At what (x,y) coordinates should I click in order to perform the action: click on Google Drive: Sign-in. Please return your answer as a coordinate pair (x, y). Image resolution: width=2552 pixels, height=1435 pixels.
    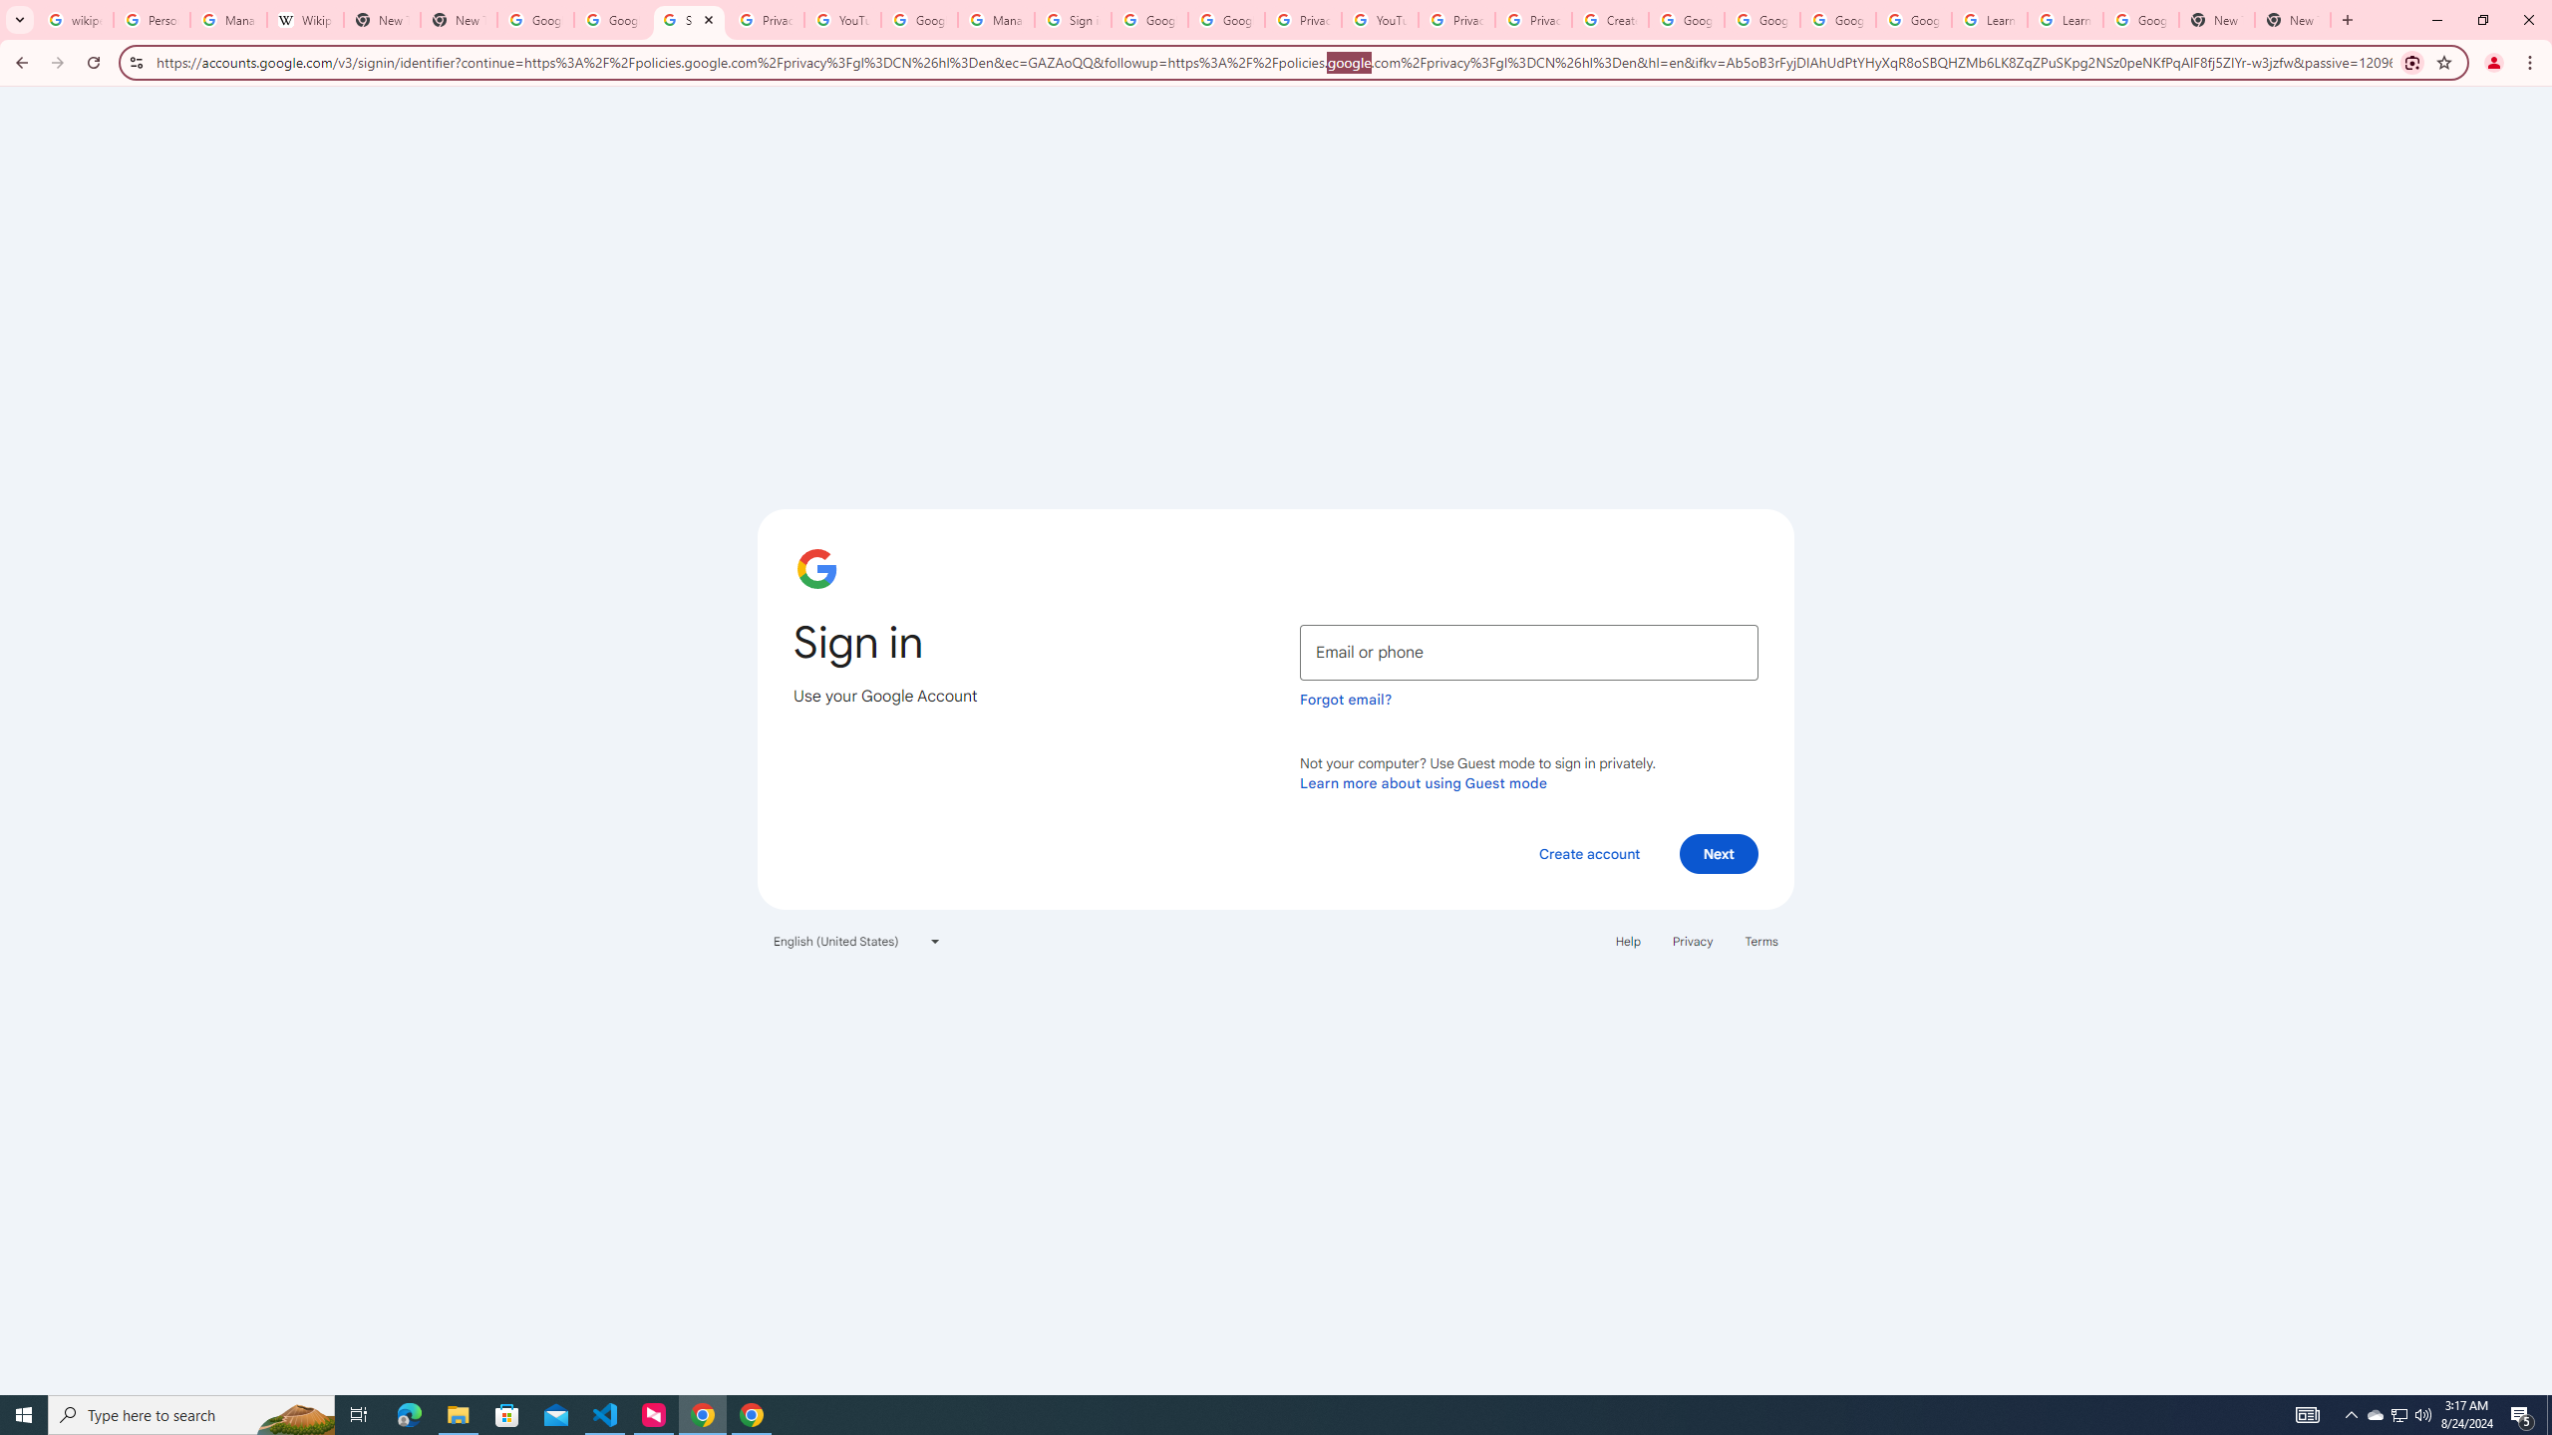
    Looking at the image, I should click on (612, 20).